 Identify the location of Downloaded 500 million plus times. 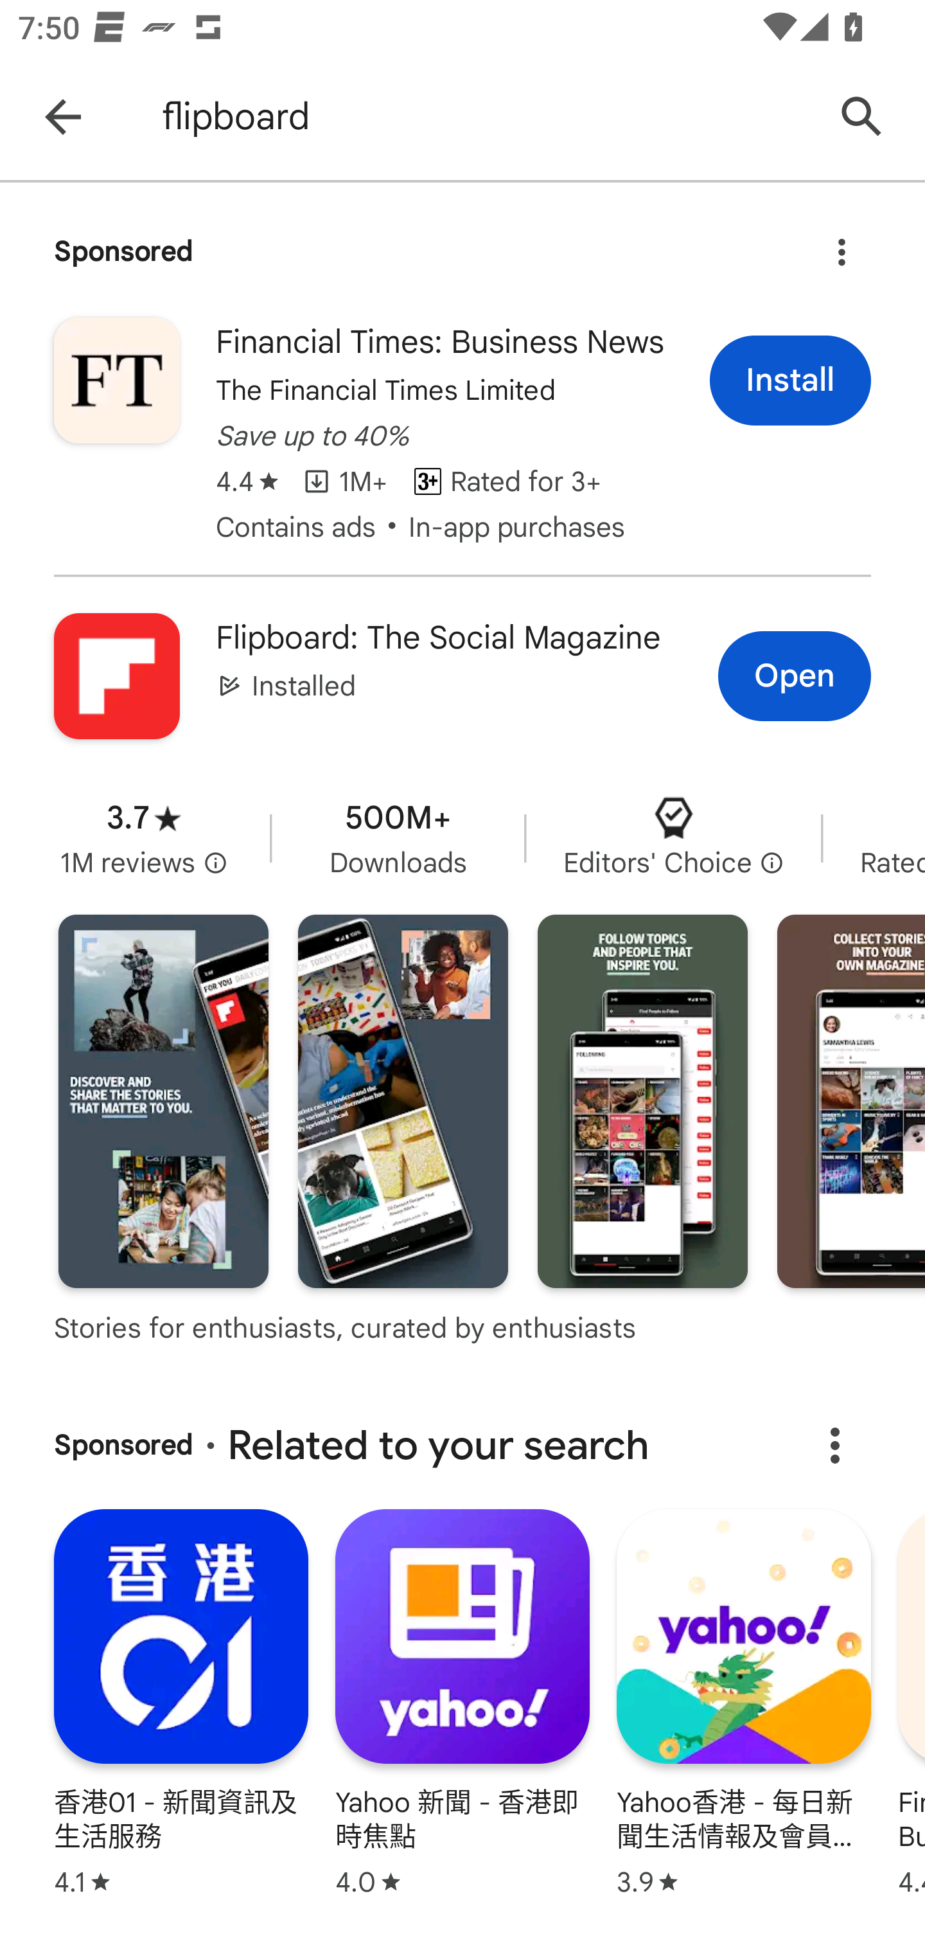
(398, 838).